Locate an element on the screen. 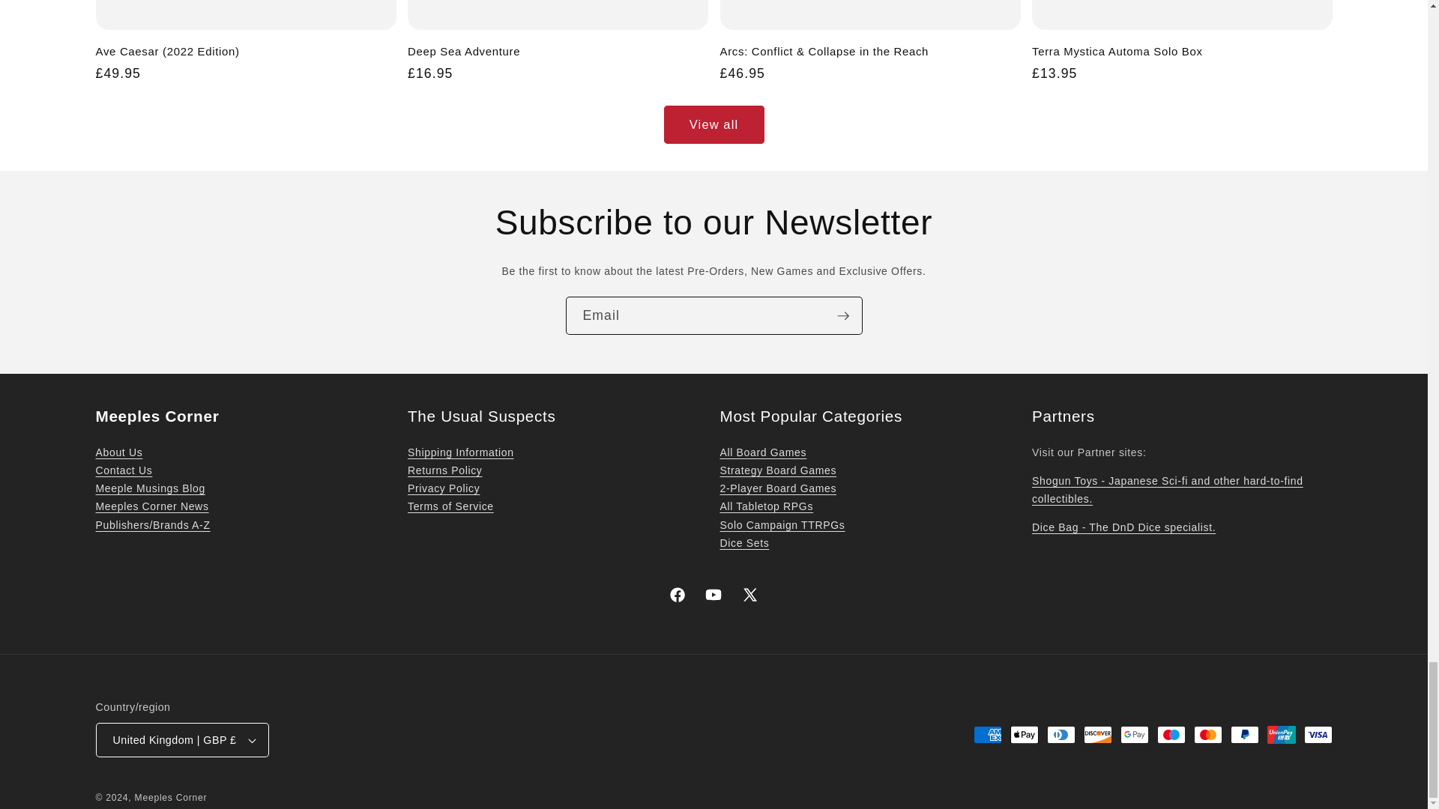 The height and width of the screenshot is (809, 1439). Refund Policy is located at coordinates (444, 470).